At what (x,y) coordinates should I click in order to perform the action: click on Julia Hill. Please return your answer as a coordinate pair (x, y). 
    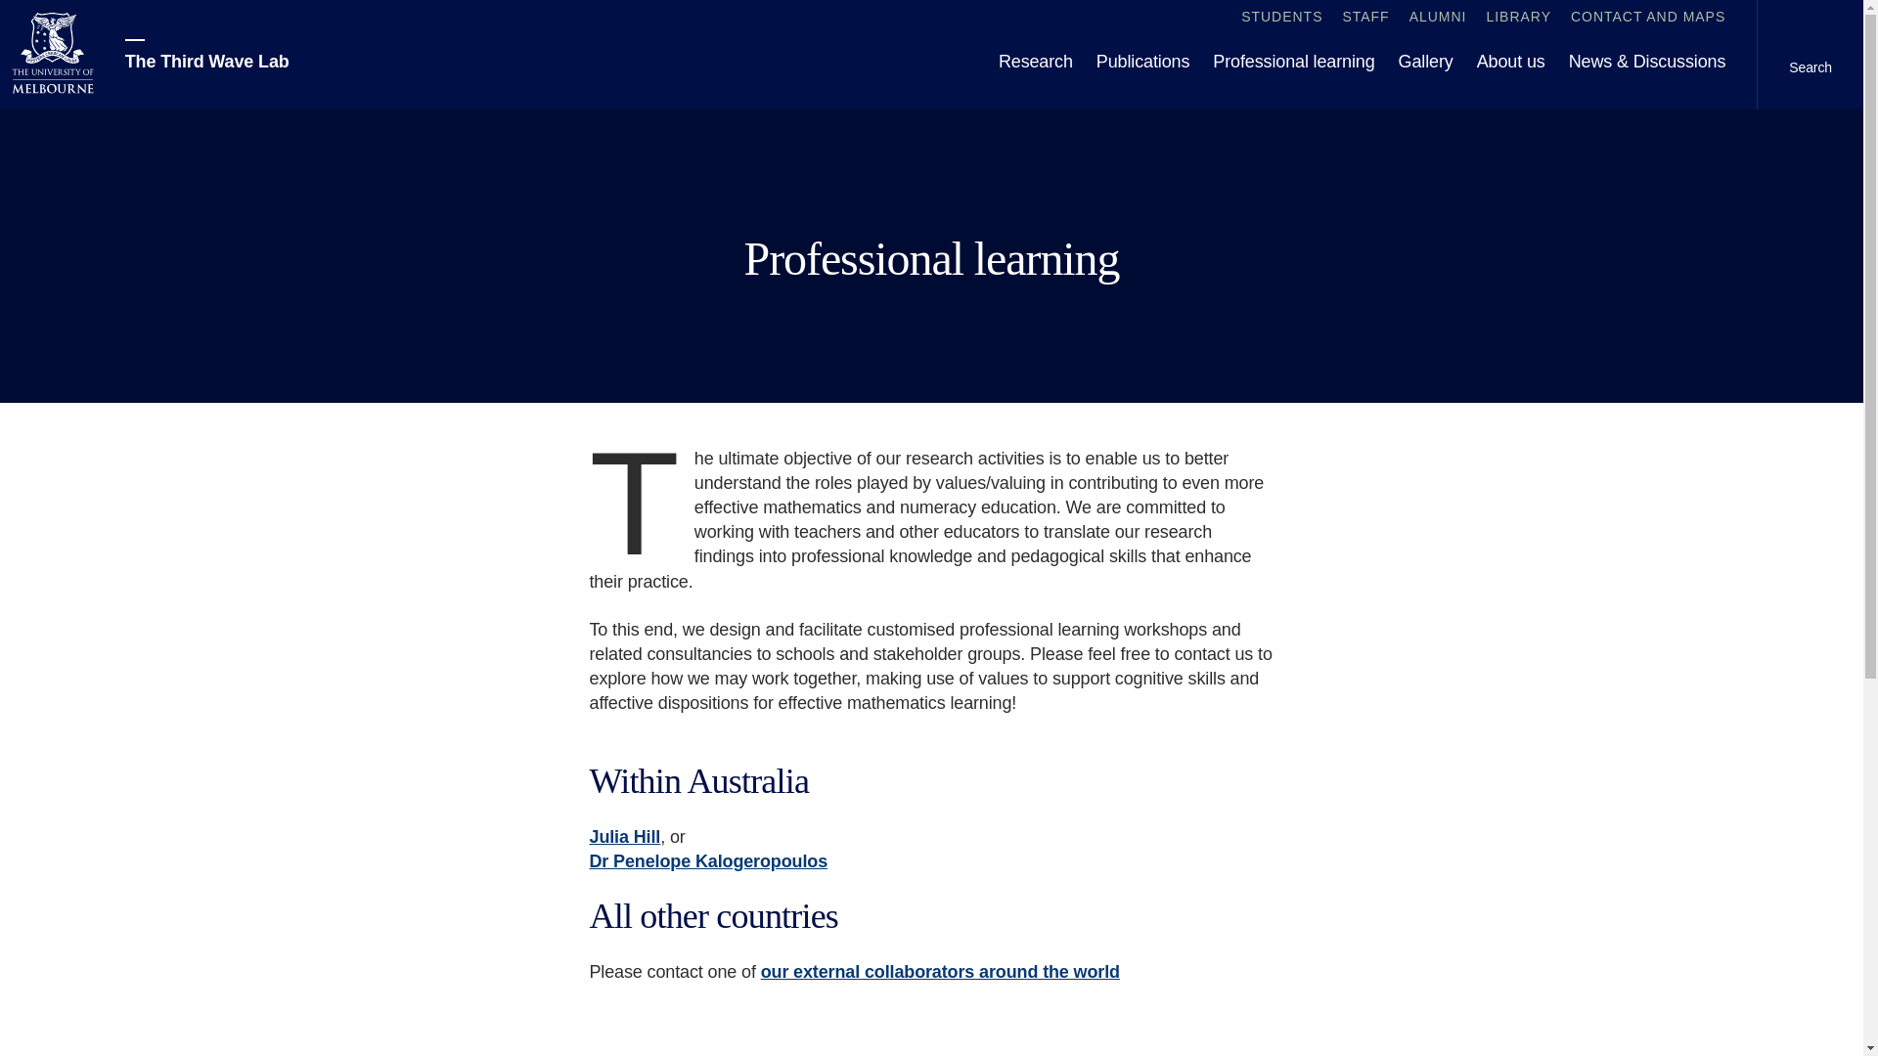
    Looking at the image, I should click on (624, 837).